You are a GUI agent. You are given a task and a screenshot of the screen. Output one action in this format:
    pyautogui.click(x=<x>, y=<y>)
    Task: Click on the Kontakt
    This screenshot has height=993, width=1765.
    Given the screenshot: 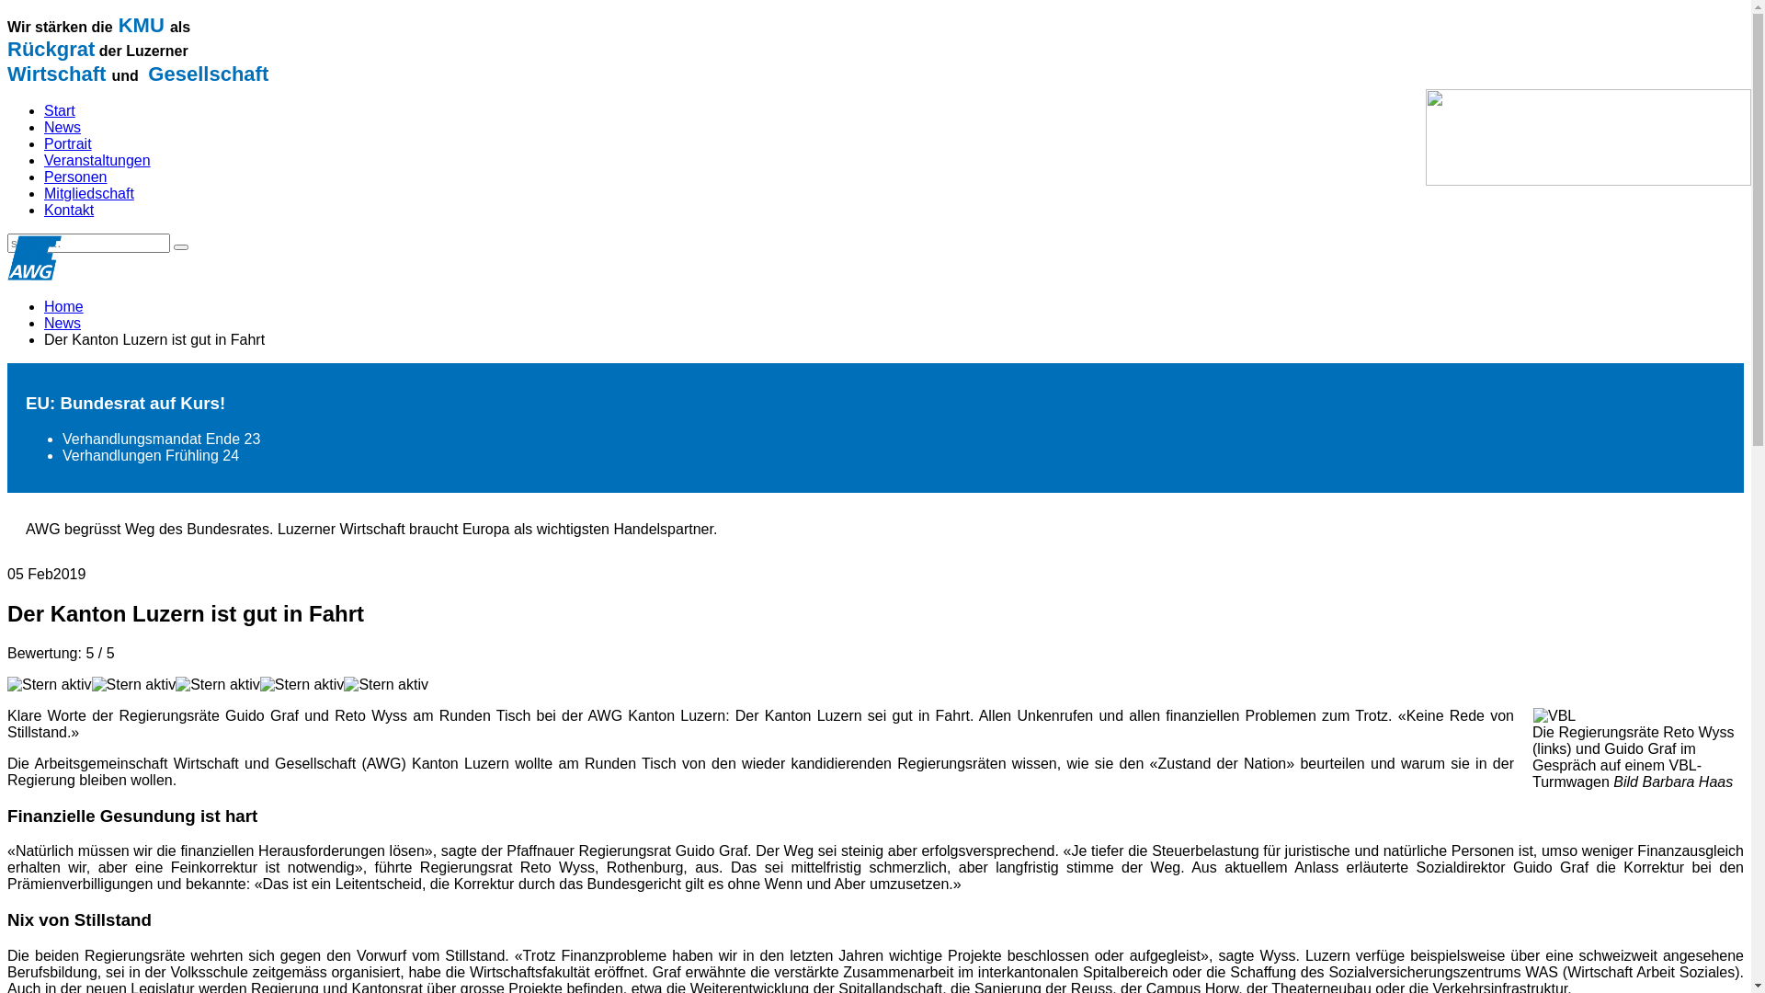 What is the action you would take?
    pyautogui.click(x=69, y=210)
    